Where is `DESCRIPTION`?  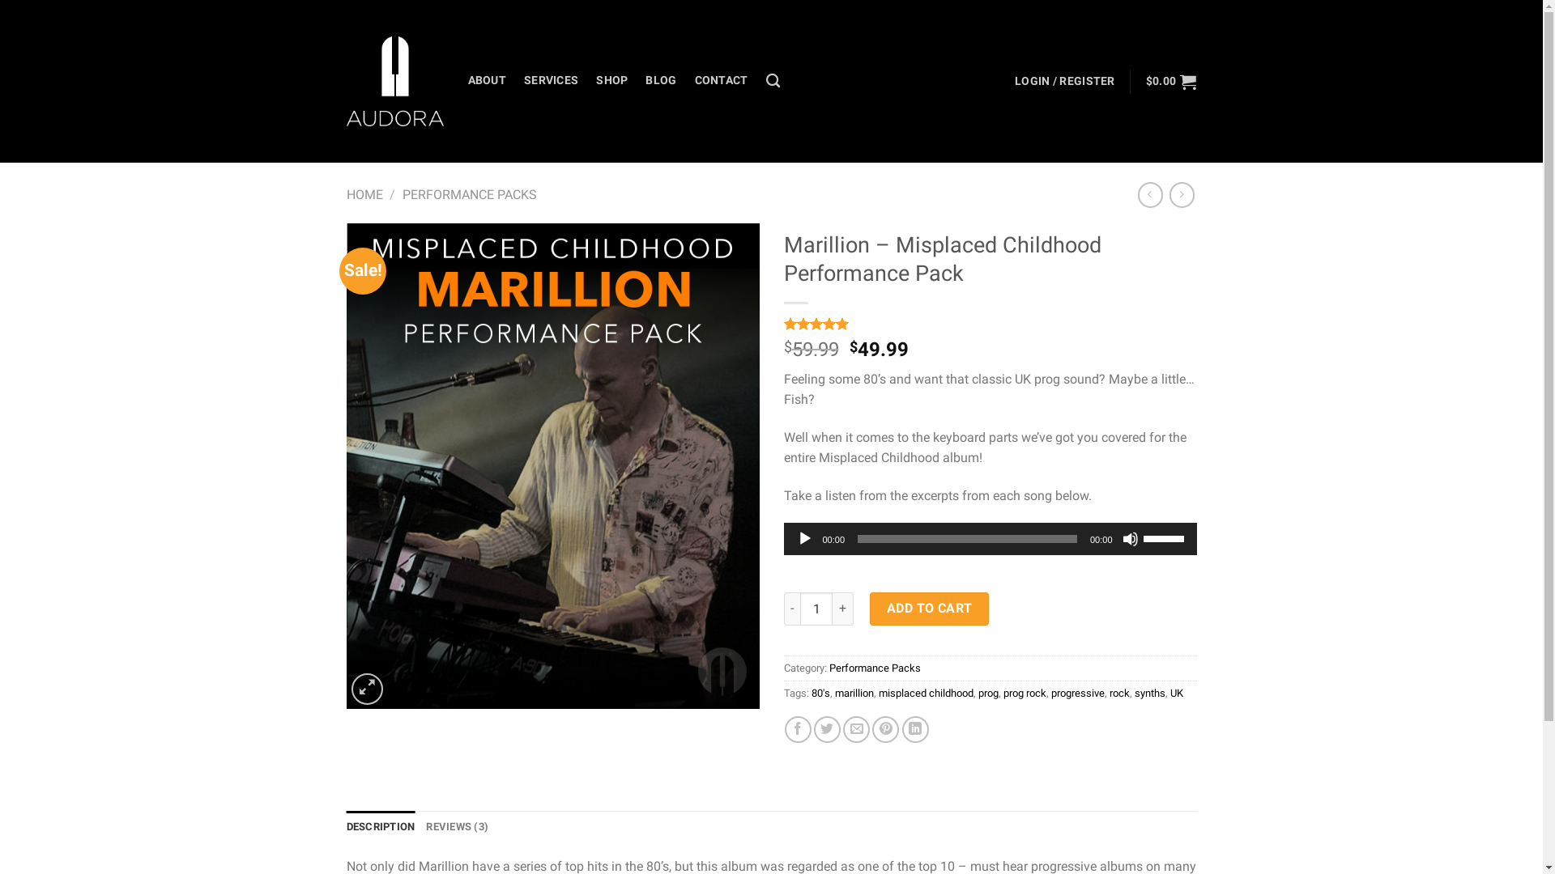 DESCRIPTION is located at coordinates (381, 827).